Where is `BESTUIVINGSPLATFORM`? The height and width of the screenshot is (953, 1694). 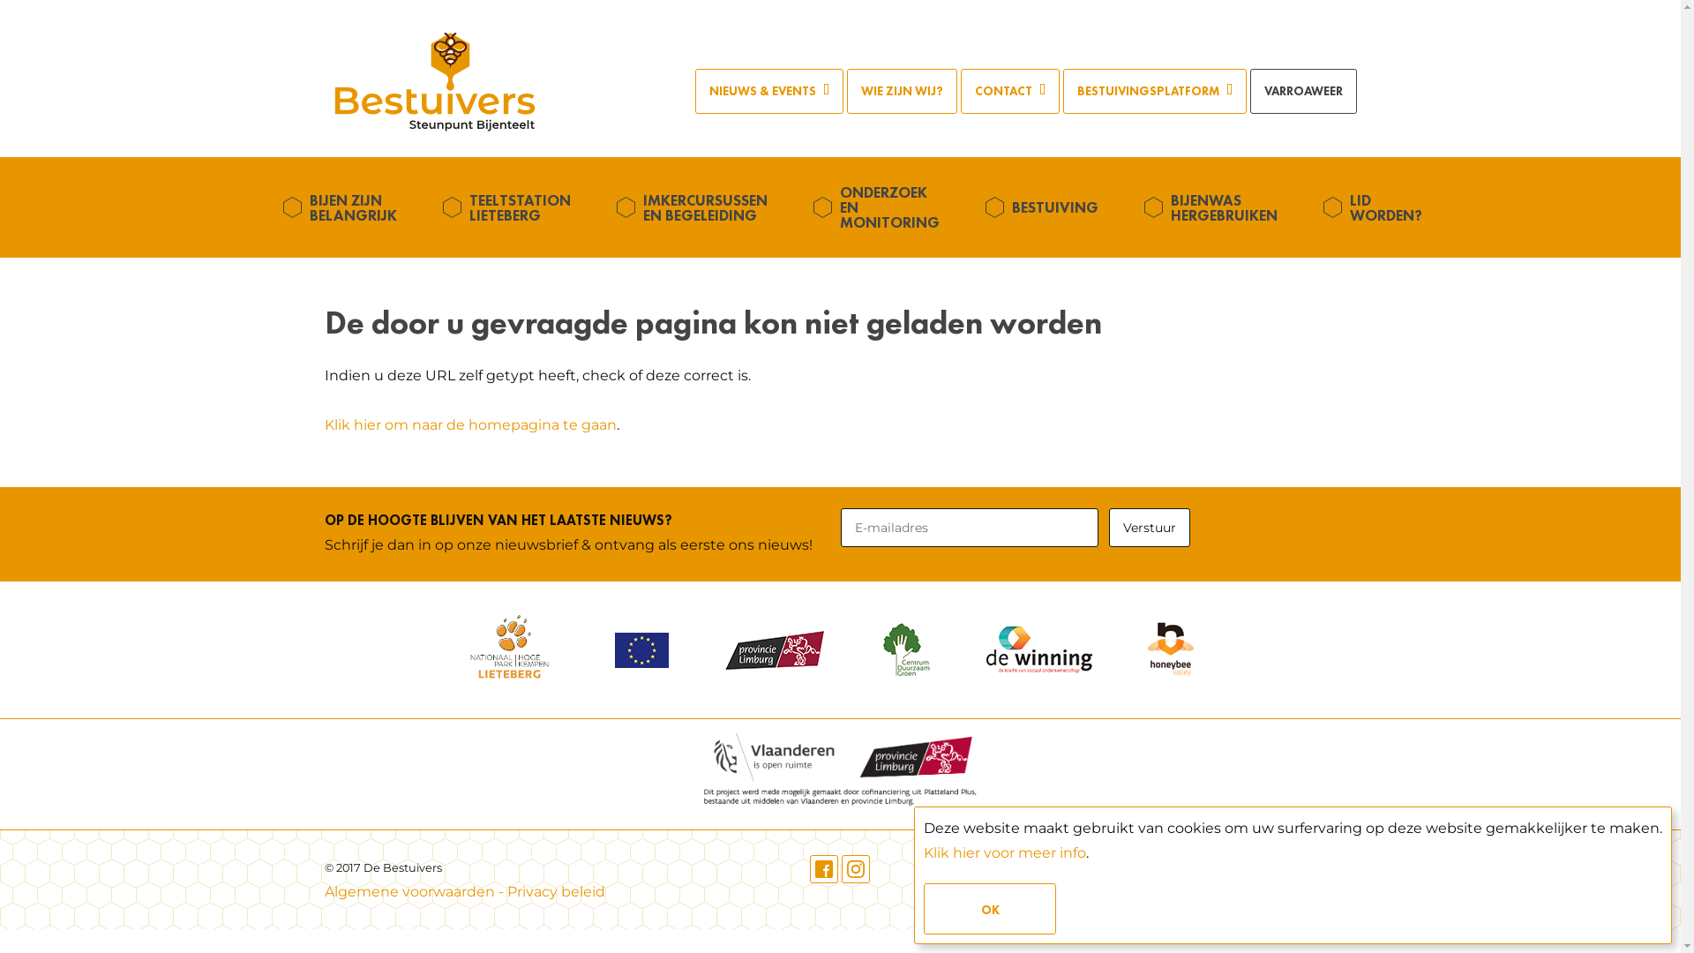
BESTUIVINGSPLATFORM is located at coordinates (1154, 91).